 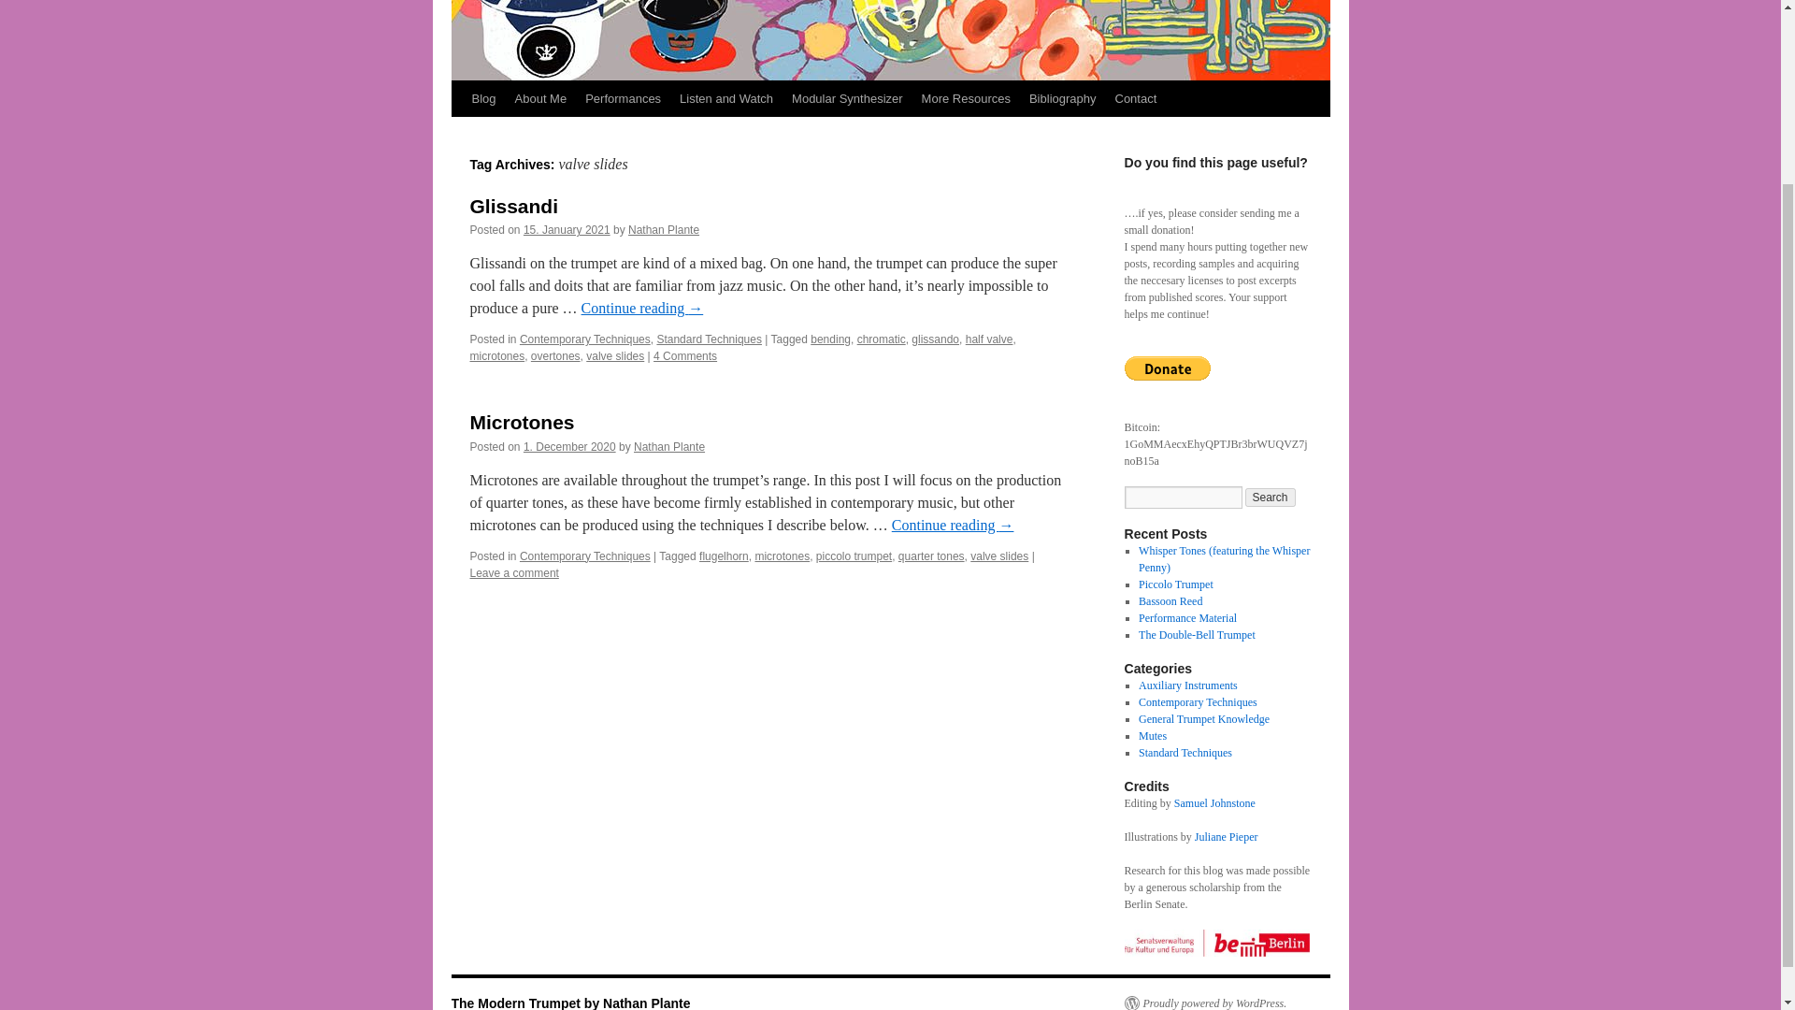 I want to click on Performance Material, so click(x=1187, y=618).